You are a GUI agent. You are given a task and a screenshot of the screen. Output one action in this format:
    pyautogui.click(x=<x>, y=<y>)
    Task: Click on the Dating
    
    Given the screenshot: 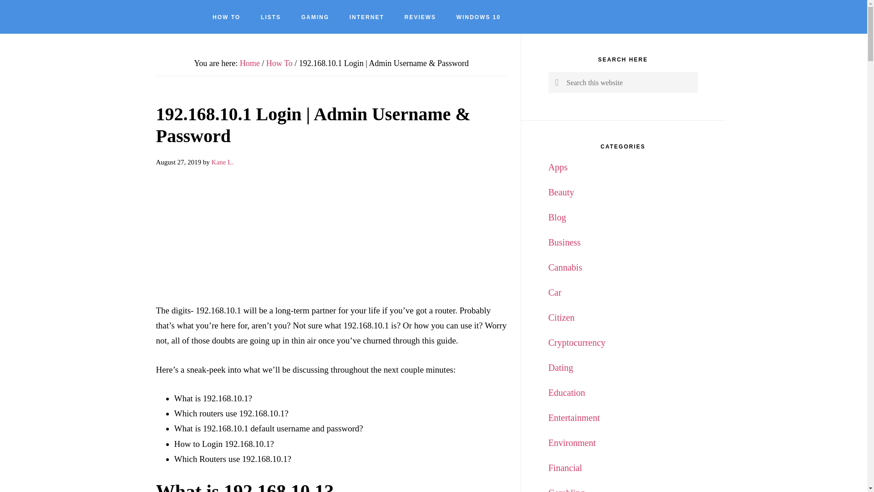 What is the action you would take?
    pyautogui.click(x=560, y=367)
    